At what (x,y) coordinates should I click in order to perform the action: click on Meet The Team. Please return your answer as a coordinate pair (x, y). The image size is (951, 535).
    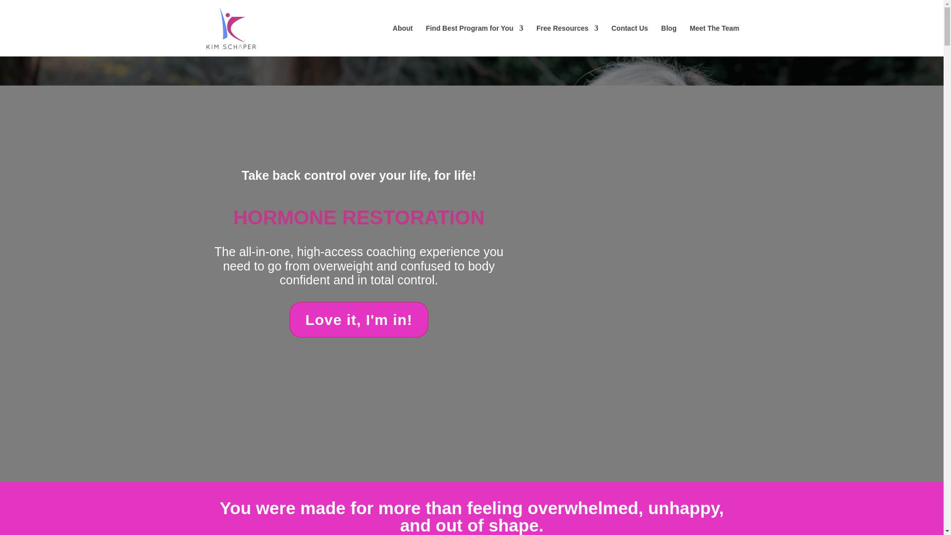
    Looking at the image, I should click on (714, 41).